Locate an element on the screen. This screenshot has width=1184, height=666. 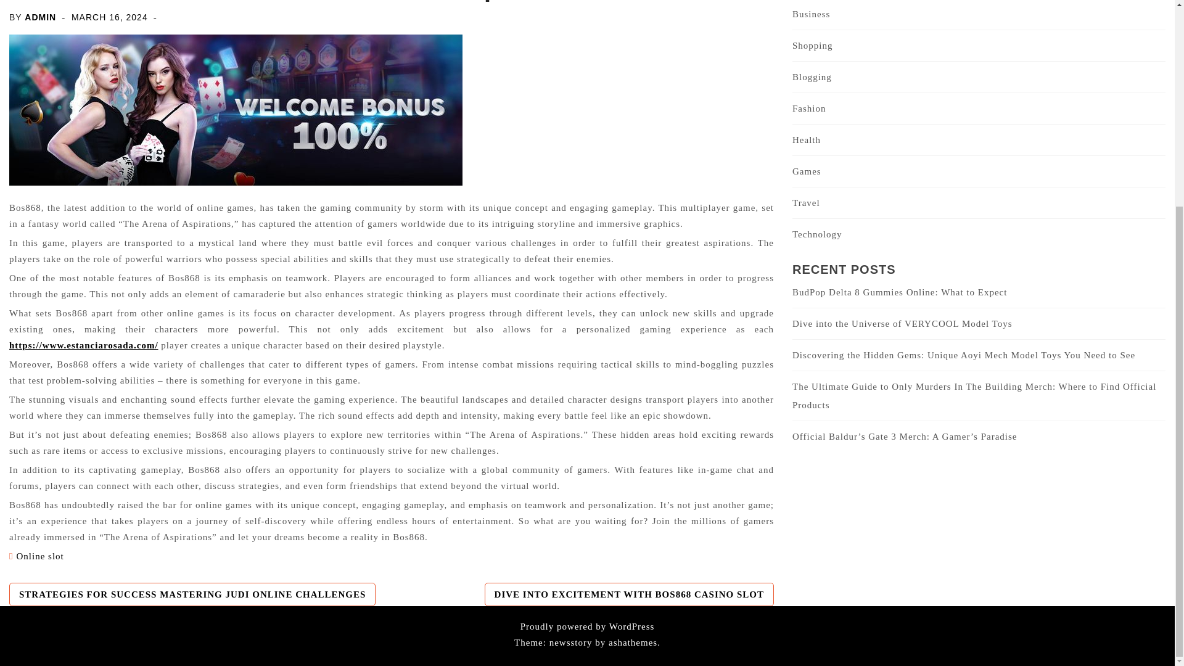
Shopping is located at coordinates (813, 46).